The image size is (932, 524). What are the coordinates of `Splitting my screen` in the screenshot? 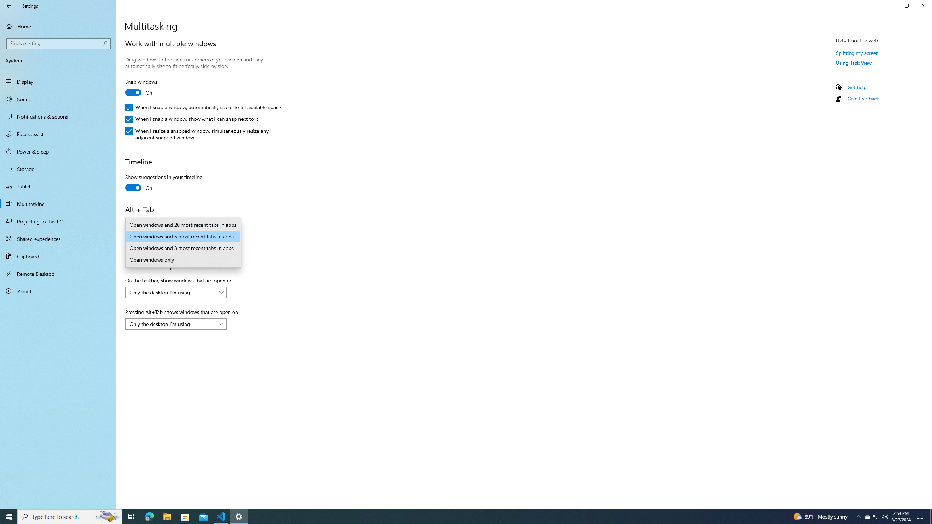 It's located at (857, 53).